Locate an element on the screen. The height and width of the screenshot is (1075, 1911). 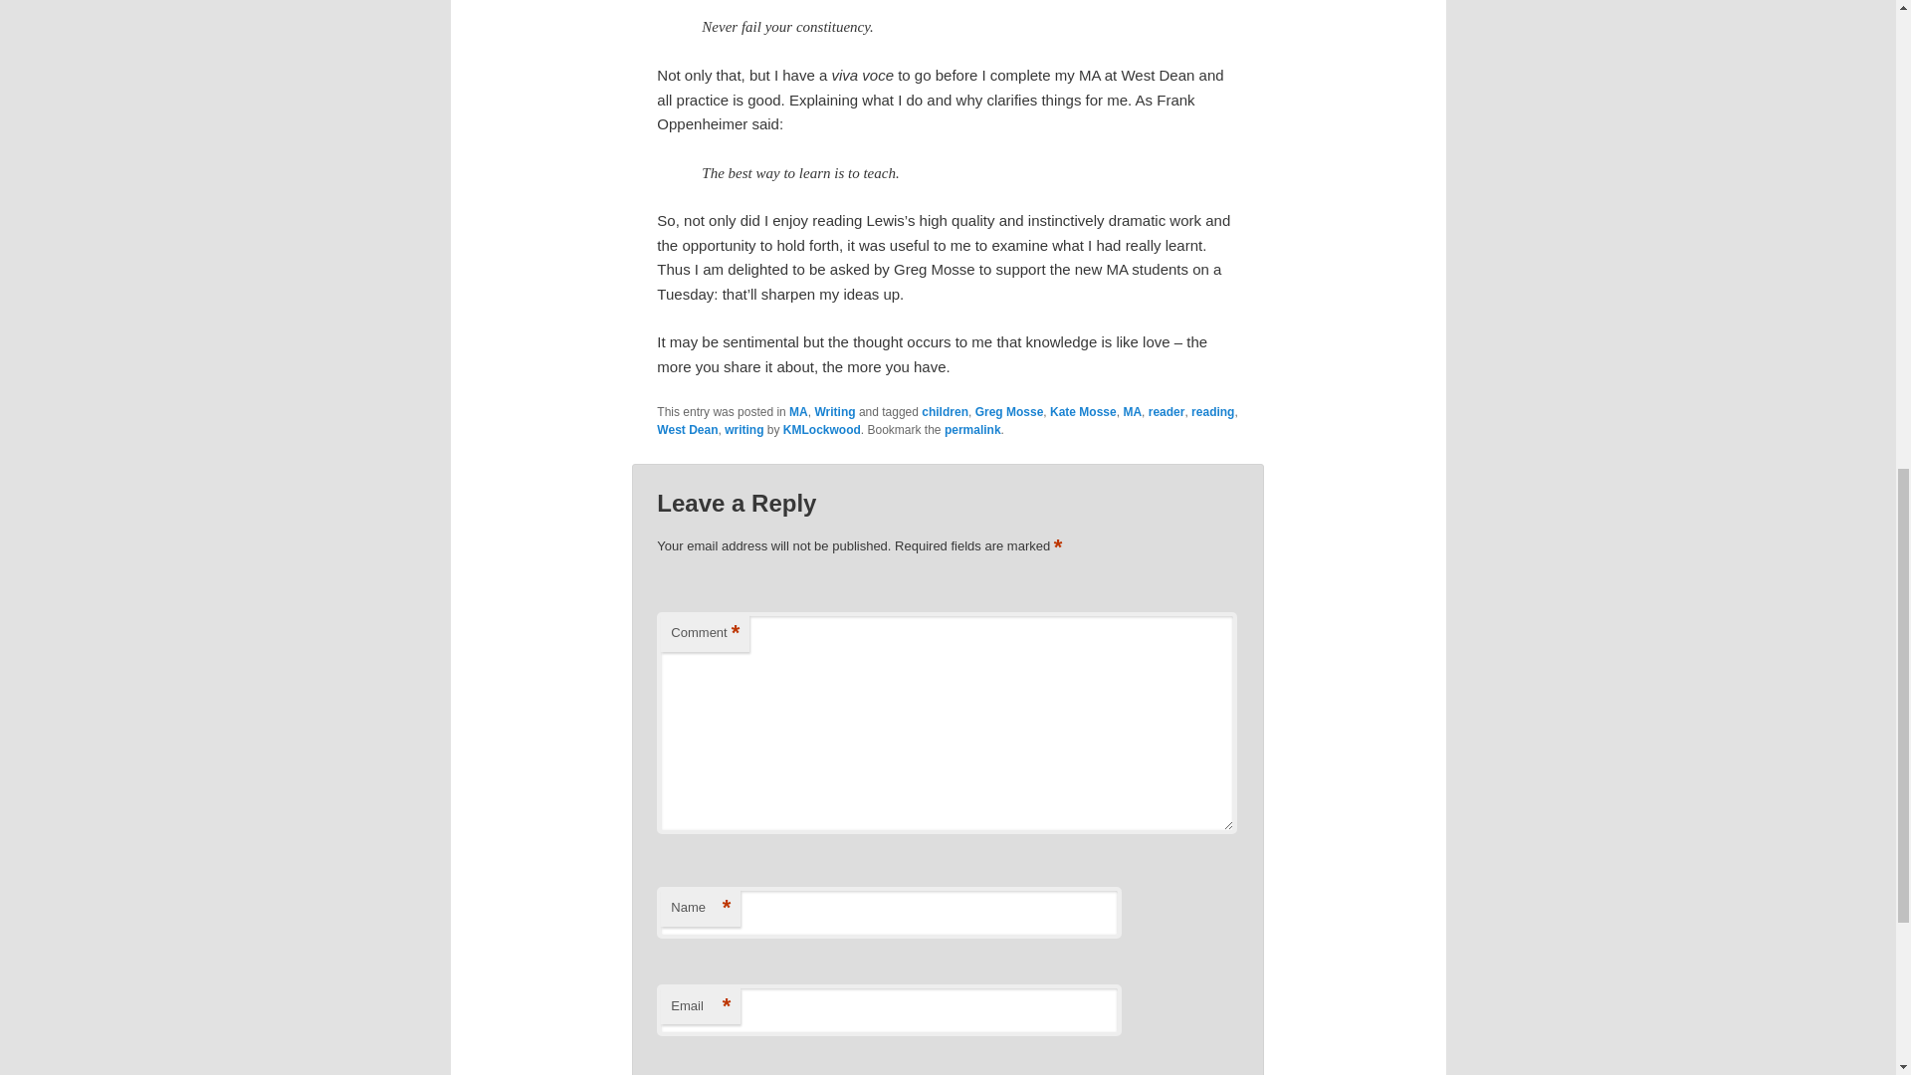
MA is located at coordinates (1132, 412).